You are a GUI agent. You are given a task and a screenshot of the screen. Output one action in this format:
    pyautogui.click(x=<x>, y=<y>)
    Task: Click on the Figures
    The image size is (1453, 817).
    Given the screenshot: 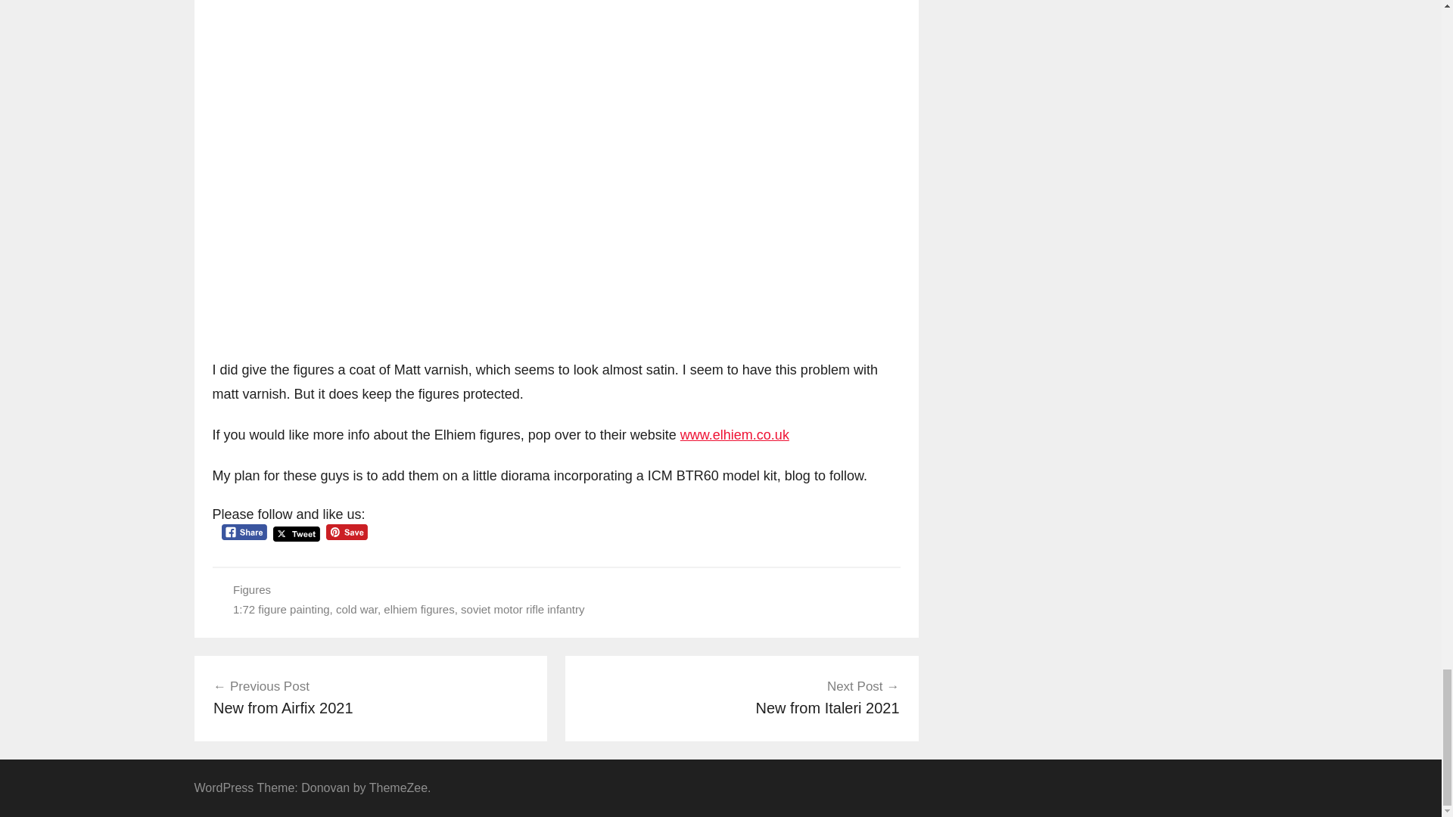 What is the action you would take?
    pyautogui.click(x=251, y=590)
    